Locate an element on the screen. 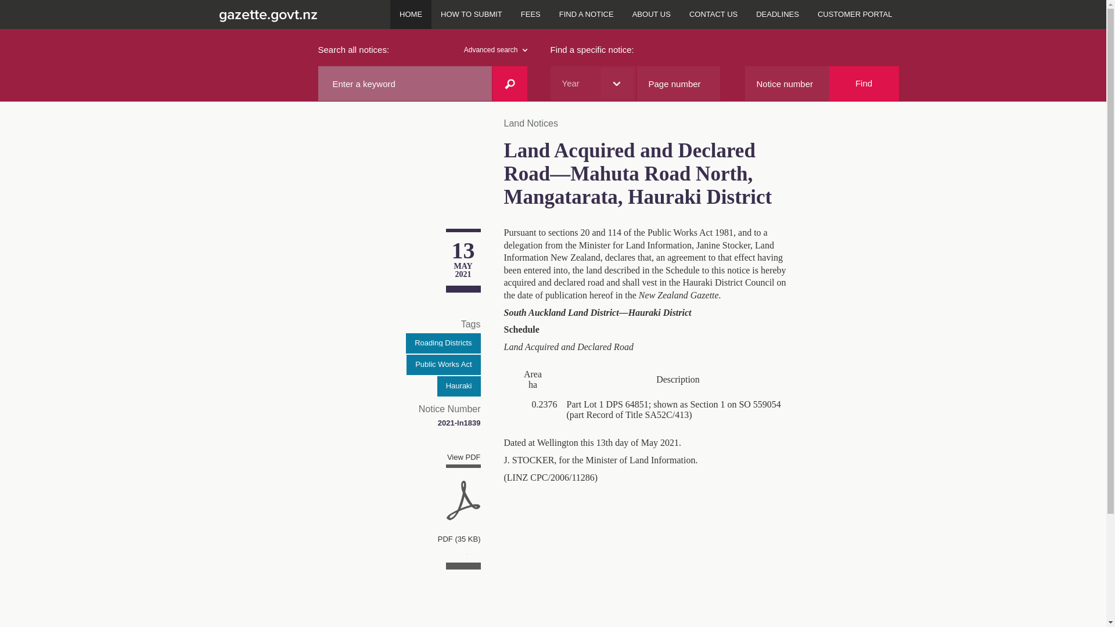 The width and height of the screenshot is (1115, 627). Public Works Act is located at coordinates (444, 365).